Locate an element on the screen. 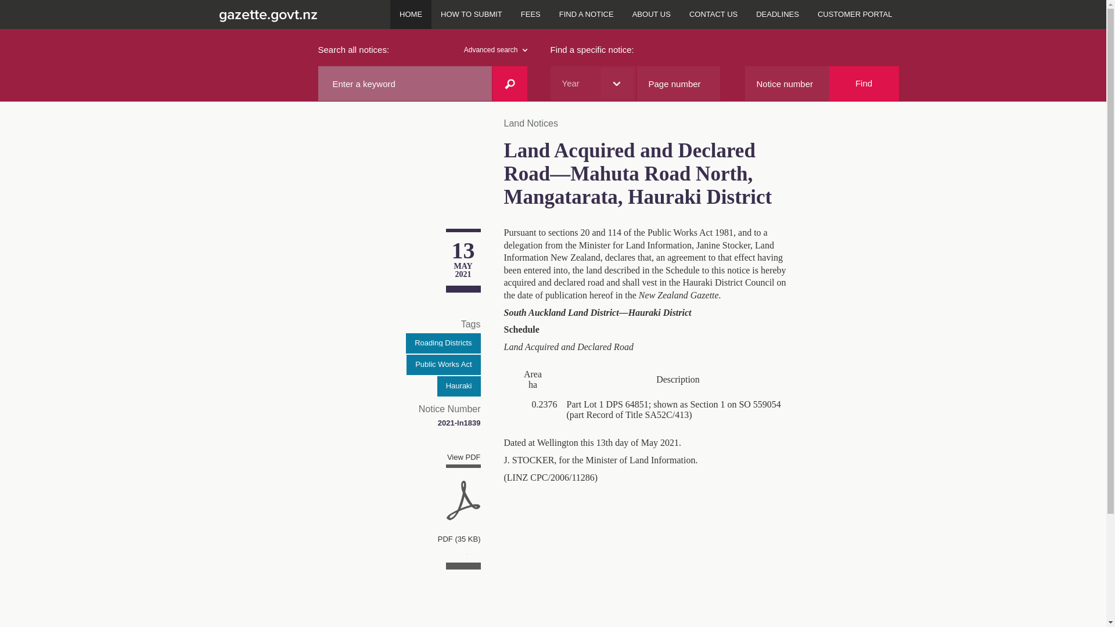 The width and height of the screenshot is (1115, 627). Public Works Act is located at coordinates (444, 365).